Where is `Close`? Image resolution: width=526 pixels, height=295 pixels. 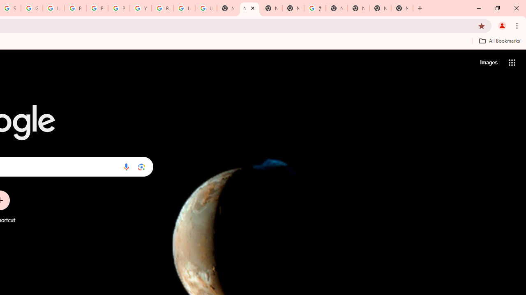
Close is located at coordinates (252, 8).